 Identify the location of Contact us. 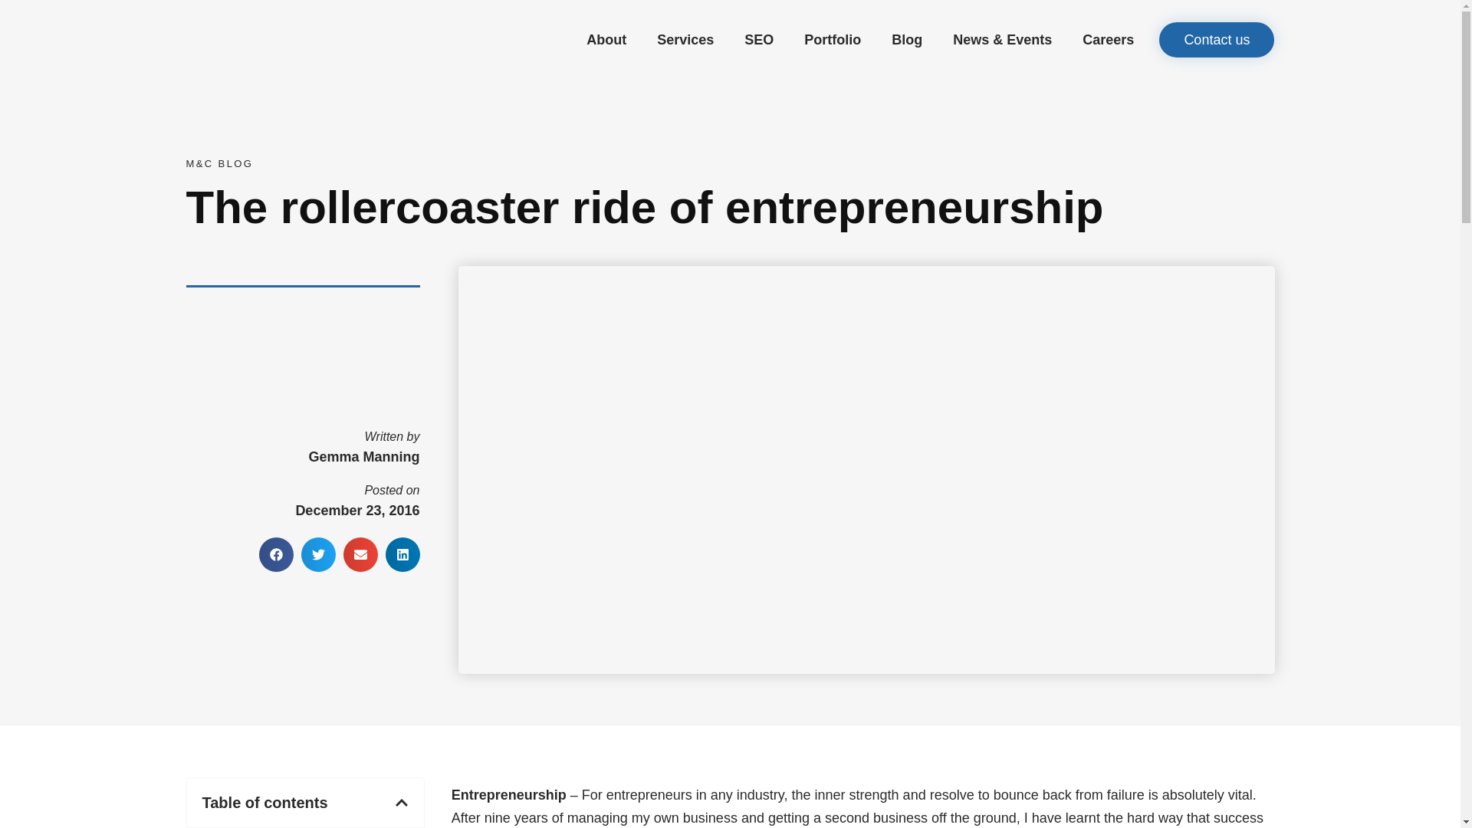
(1217, 40).